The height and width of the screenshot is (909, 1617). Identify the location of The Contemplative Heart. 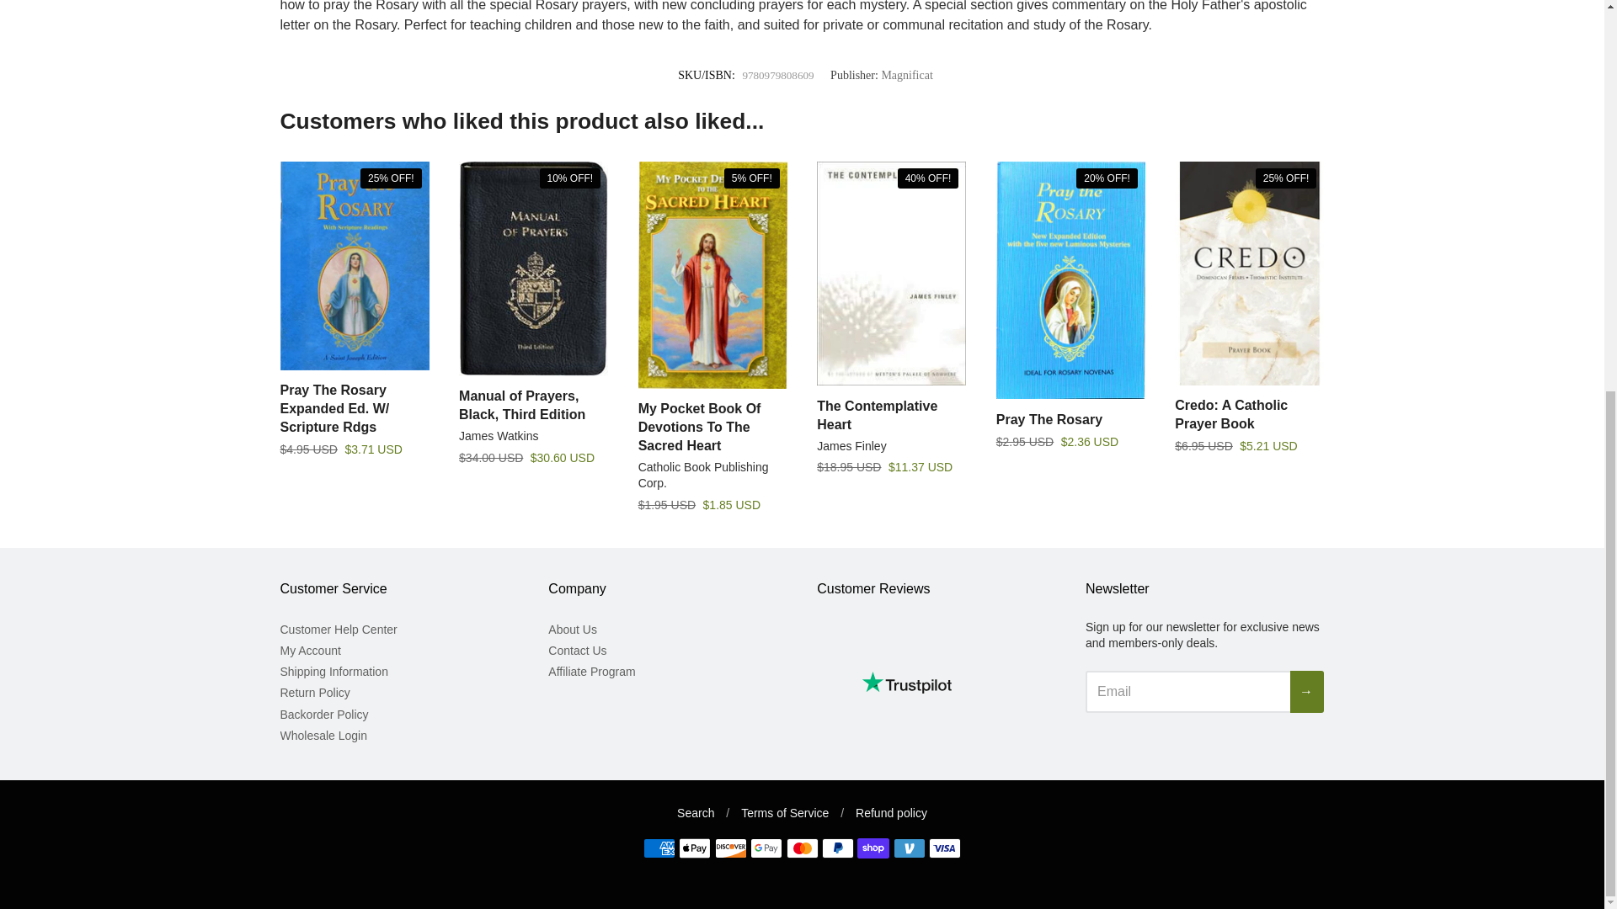
(877, 416).